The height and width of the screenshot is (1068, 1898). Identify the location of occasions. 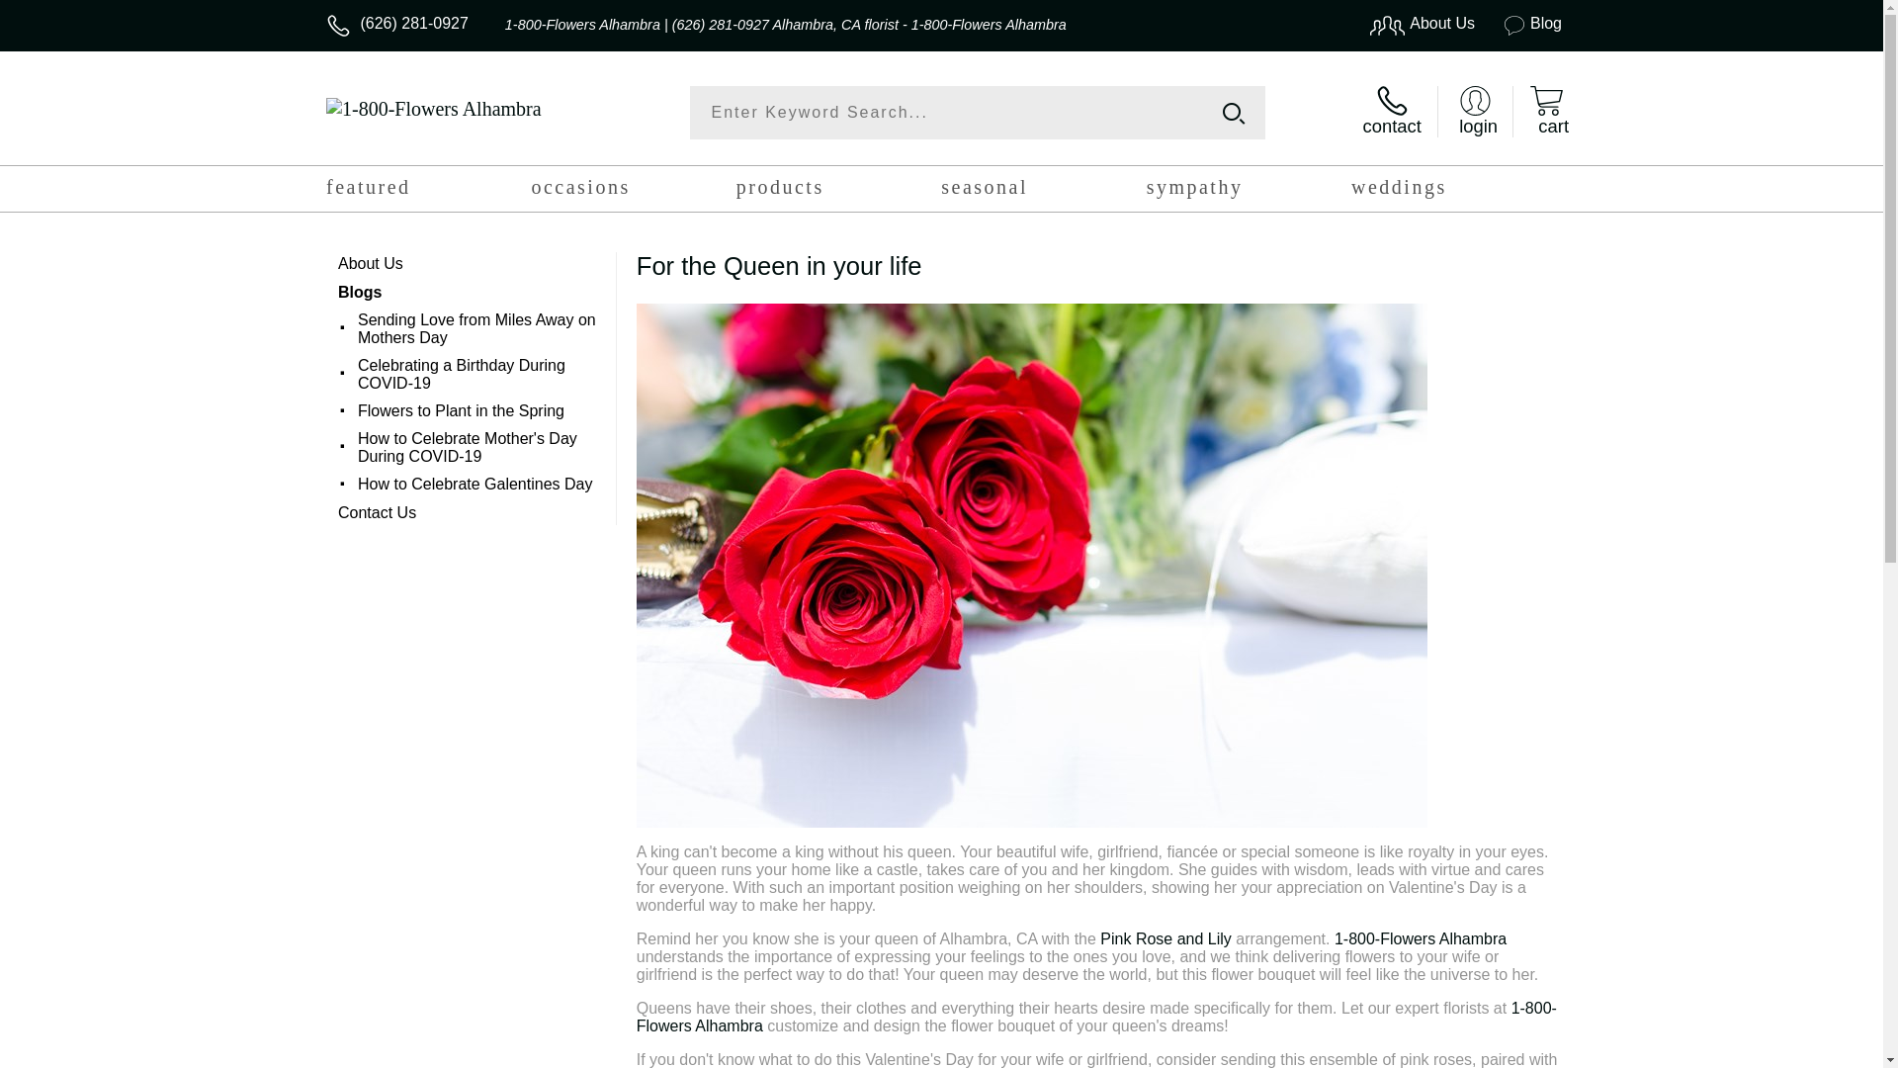
(633, 192).